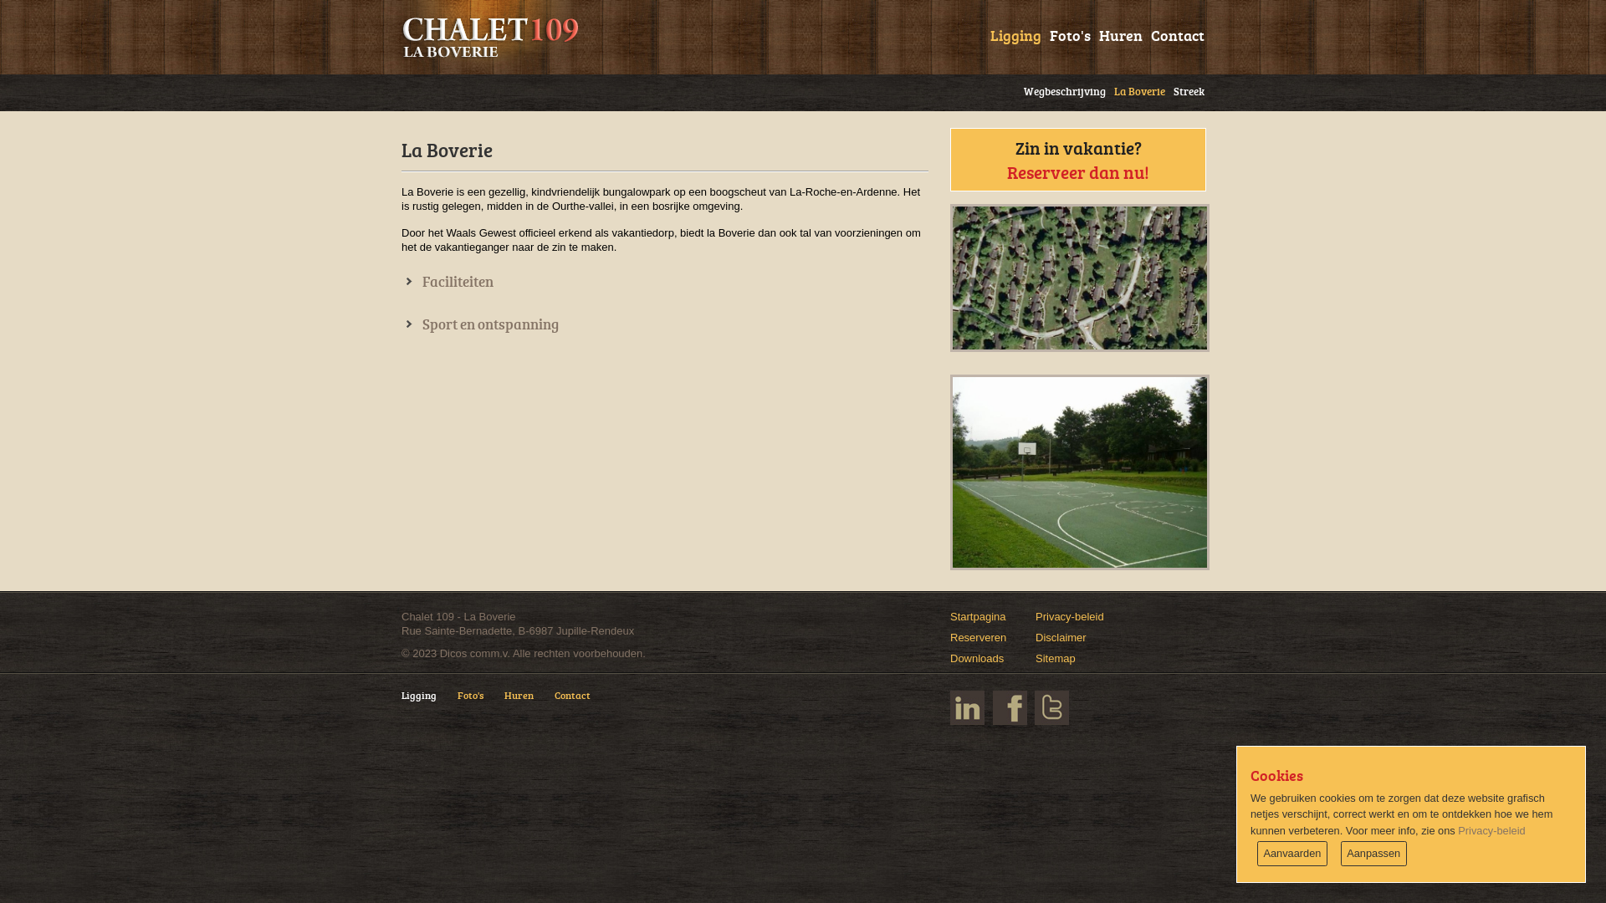  What do you see at coordinates (1077, 160) in the screenshot?
I see `Zin in vakantie?
Reserveer dan nu!` at bounding box center [1077, 160].